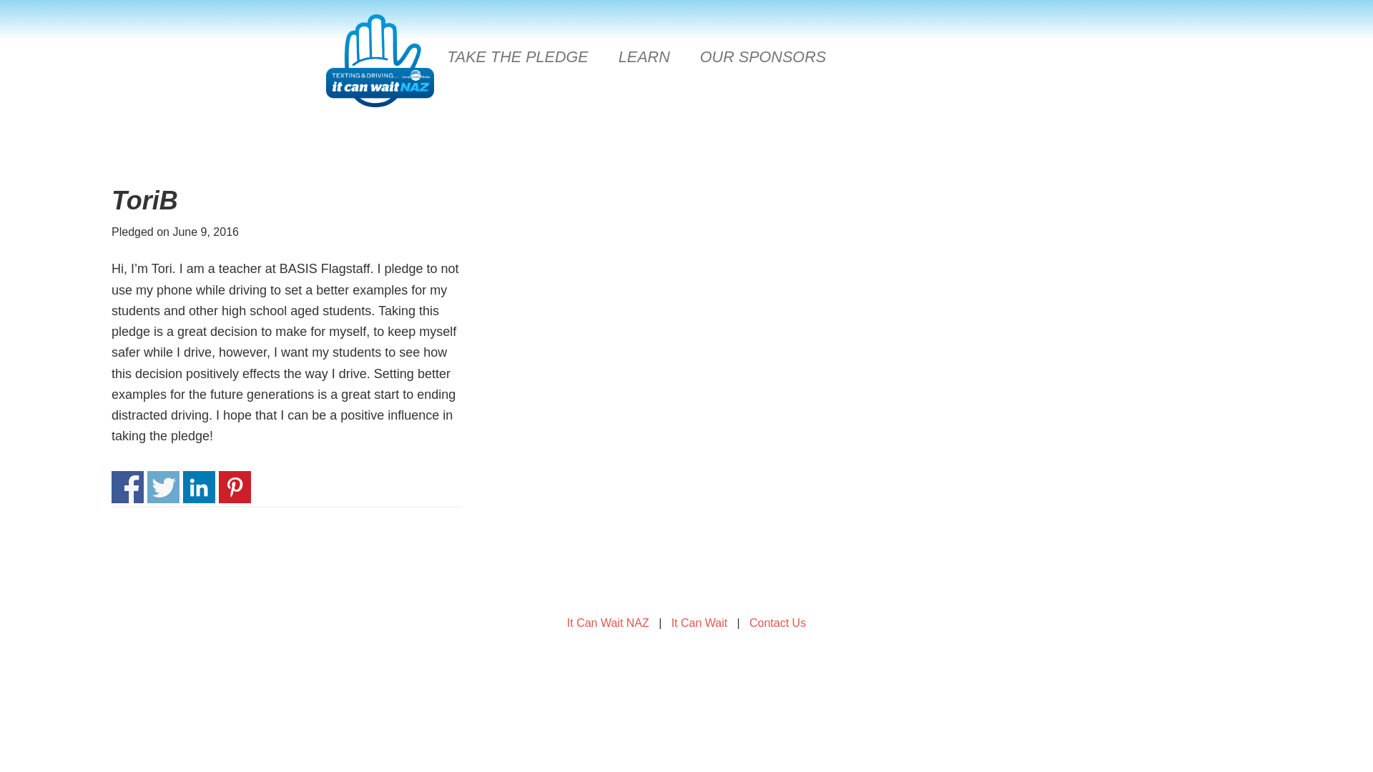  Describe the element at coordinates (127, 487) in the screenshot. I see `Share on Facebook` at that location.